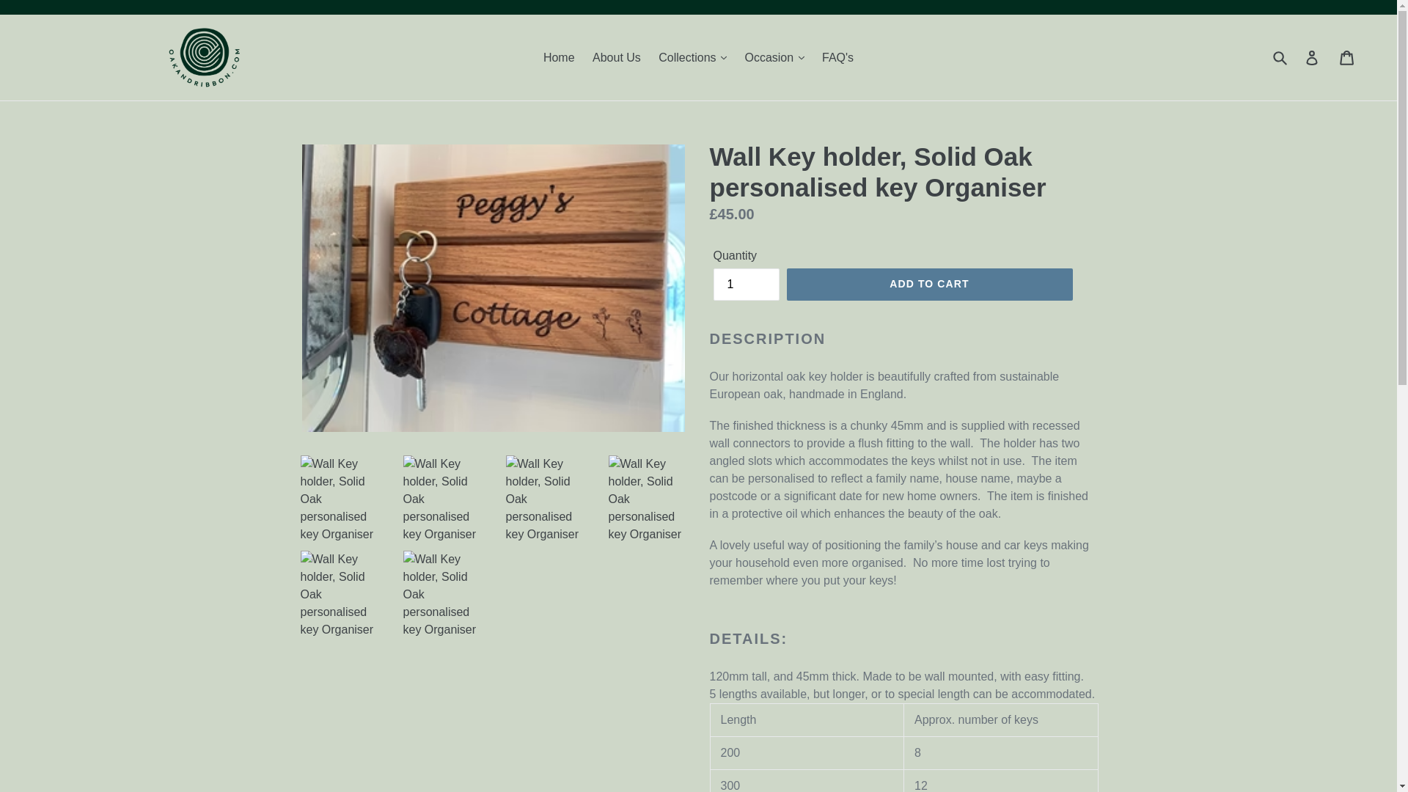 This screenshot has height=792, width=1408. Describe the element at coordinates (837, 57) in the screenshot. I see `FAQ's` at that location.